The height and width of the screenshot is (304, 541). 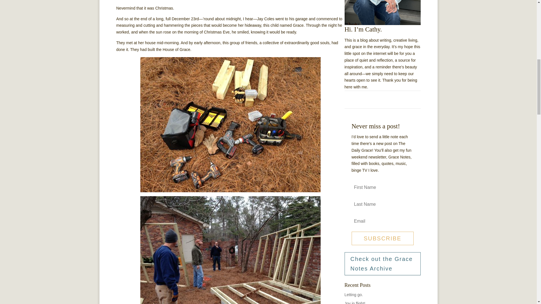 I want to click on Joy in flight!, so click(x=354, y=303).